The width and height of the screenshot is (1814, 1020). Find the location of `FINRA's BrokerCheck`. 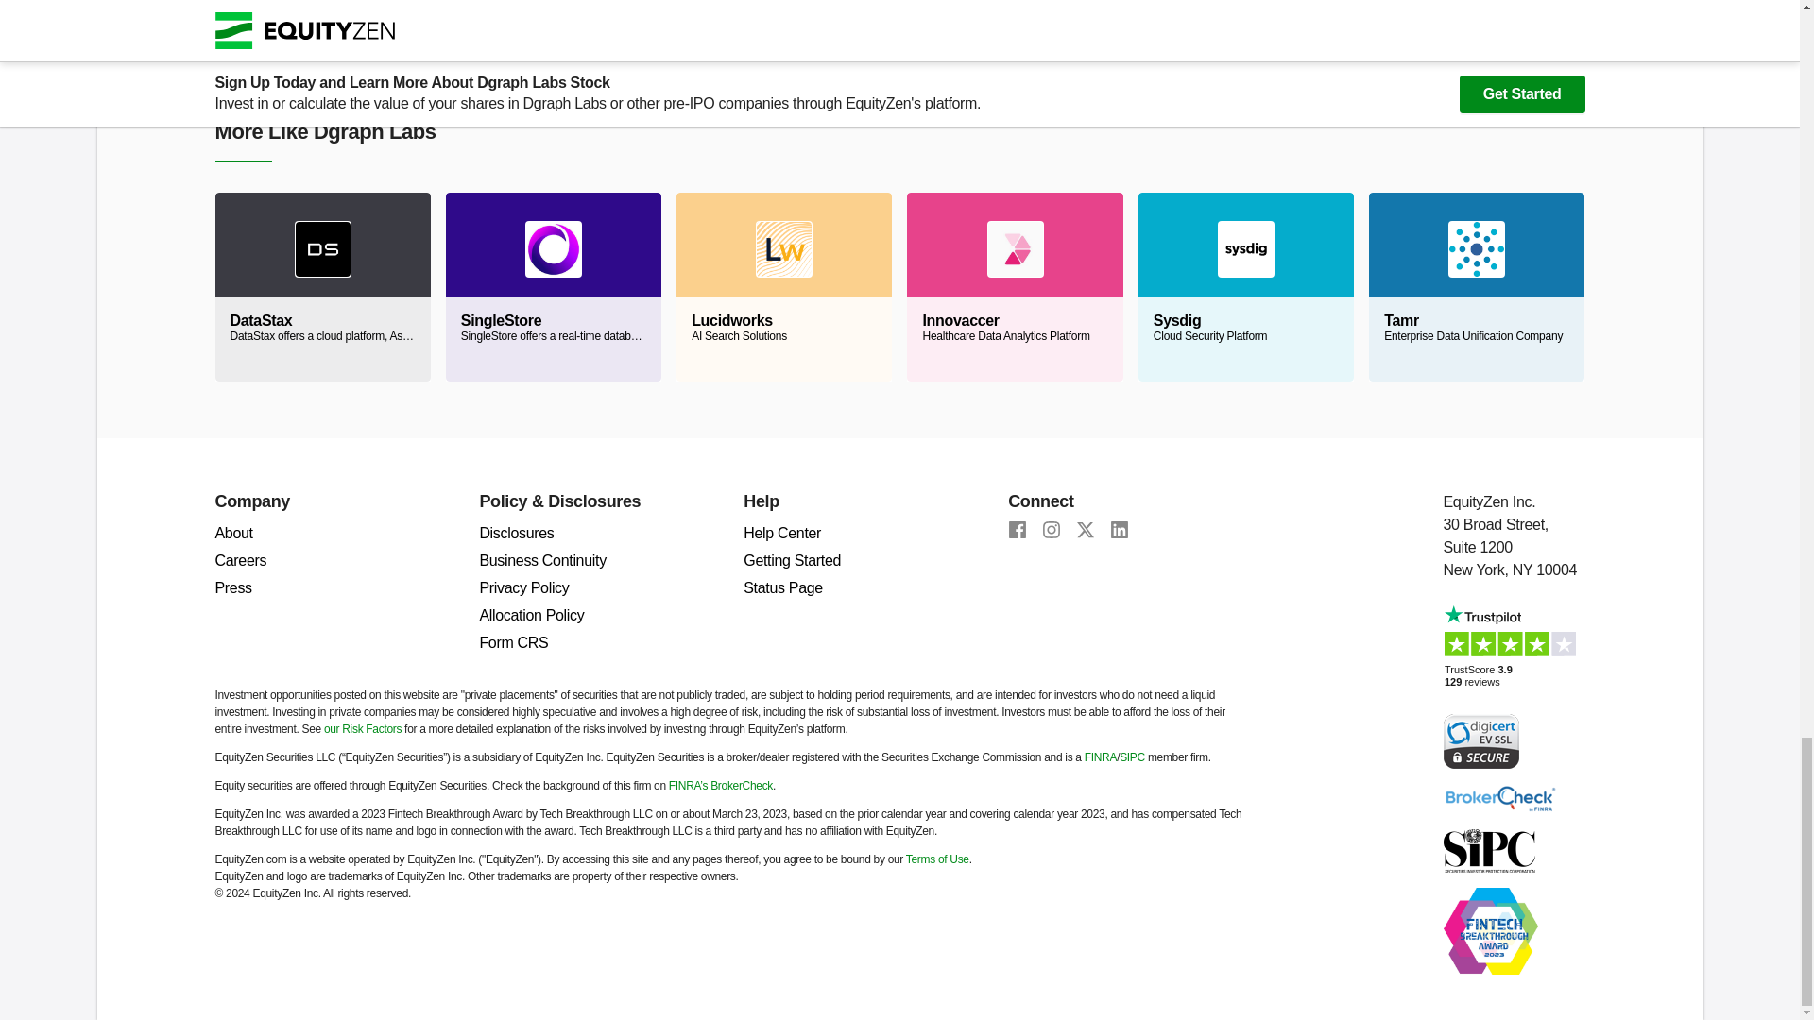

FINRA's BrokerCheck is located at coordinates (1500, 797).